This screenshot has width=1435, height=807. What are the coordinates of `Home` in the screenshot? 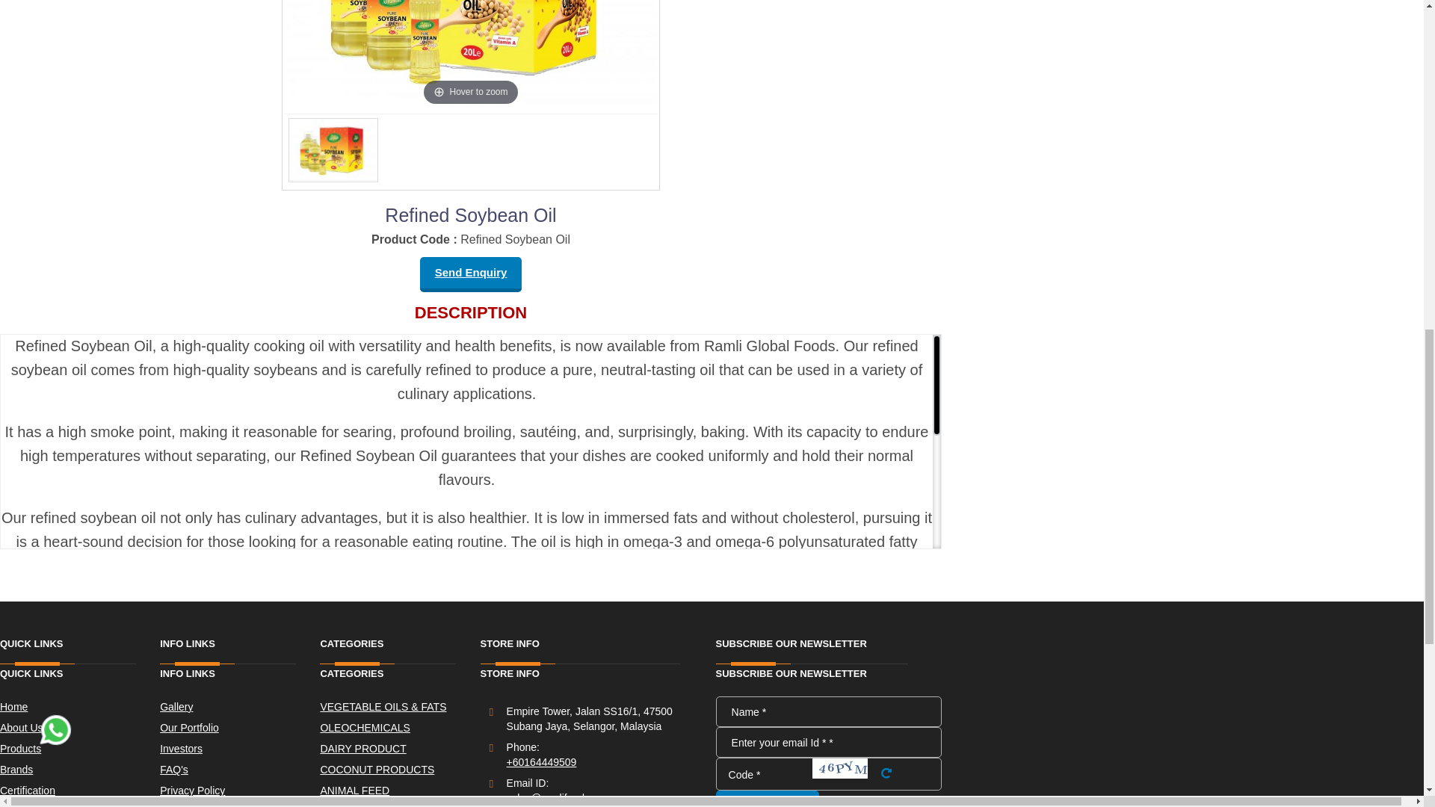 It's located at (79, 707).